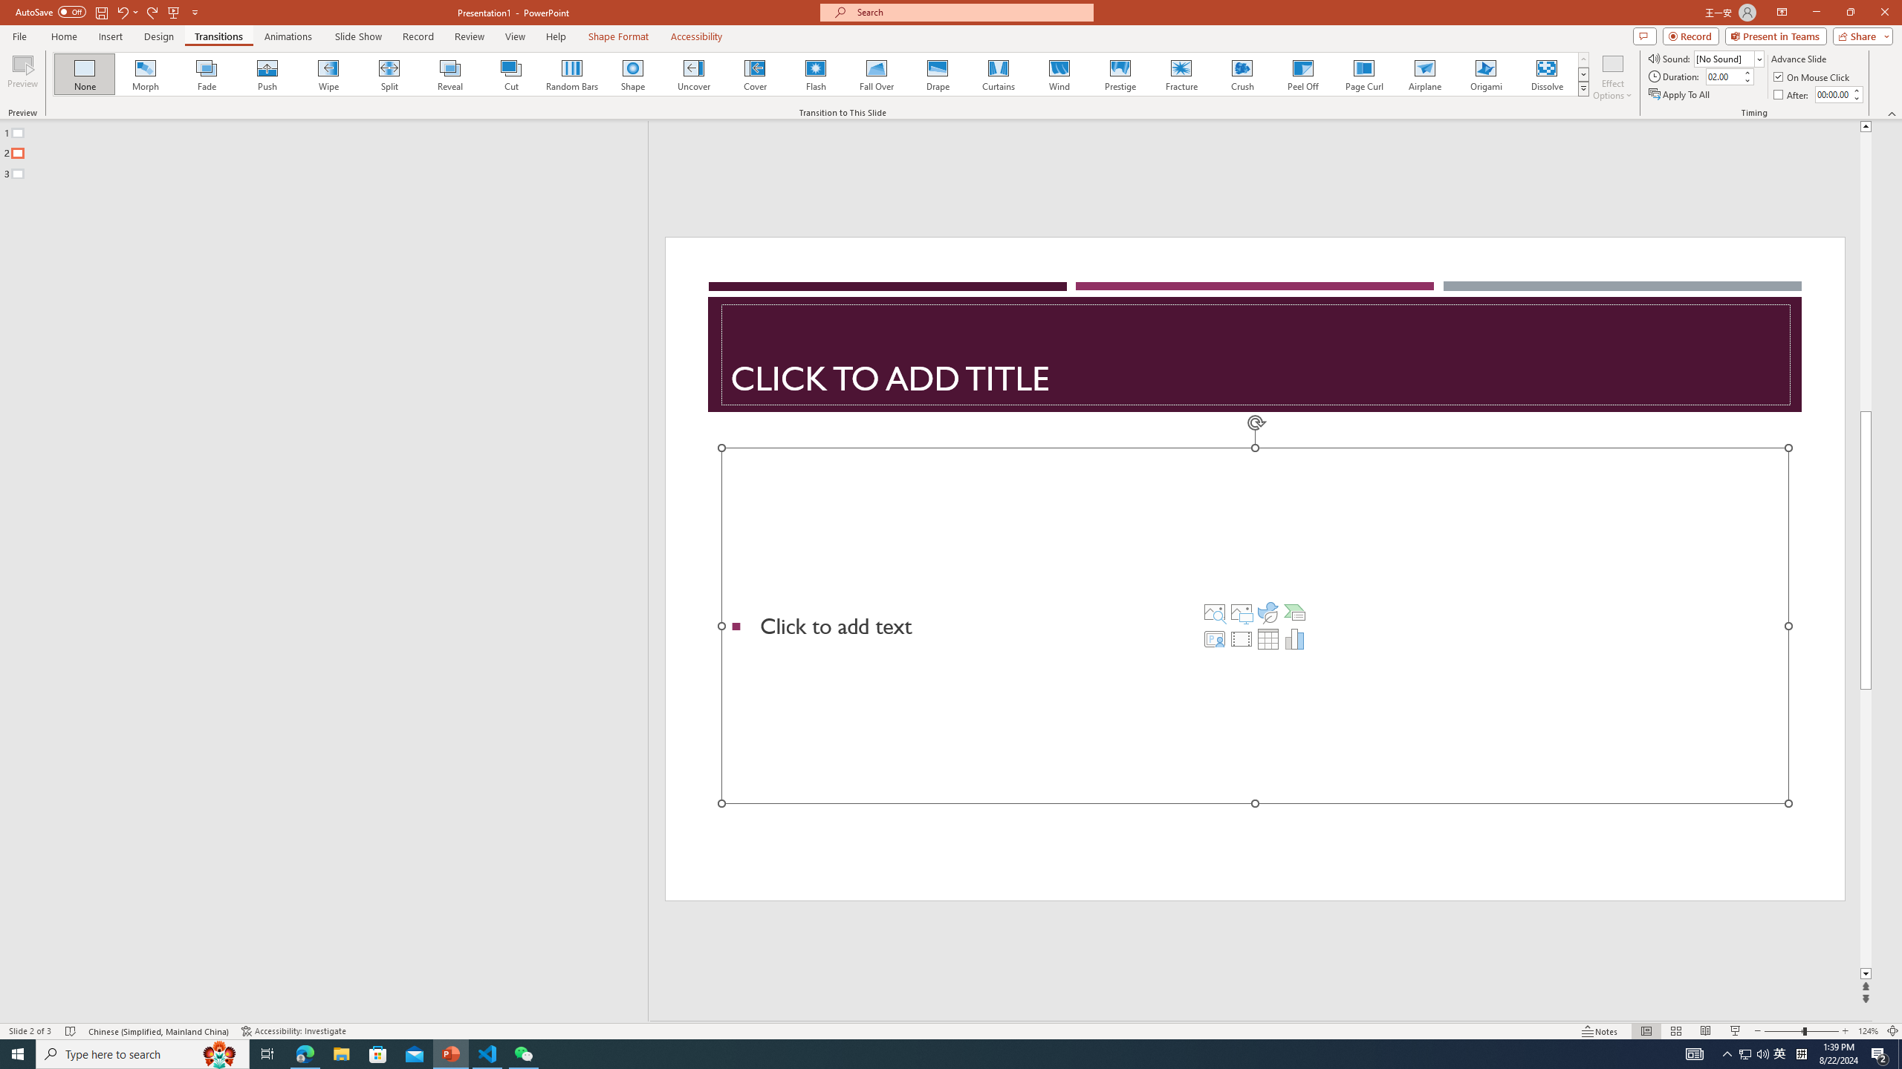 The image size is (1902, 1069). I want to click on AutomationID: AnimationTransitionGallery, so click(822, 74).